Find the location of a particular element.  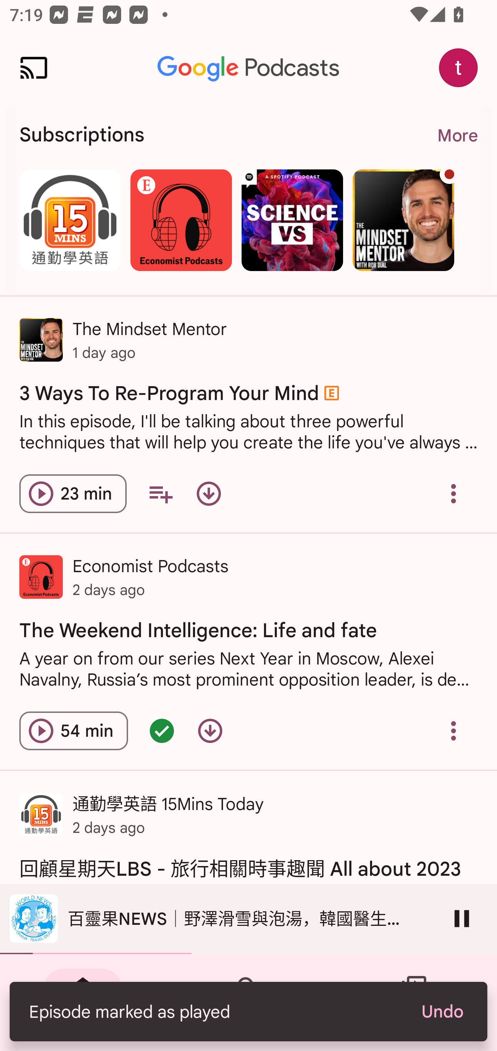

Cast. Disconnected is located at coordinates (34, 68).